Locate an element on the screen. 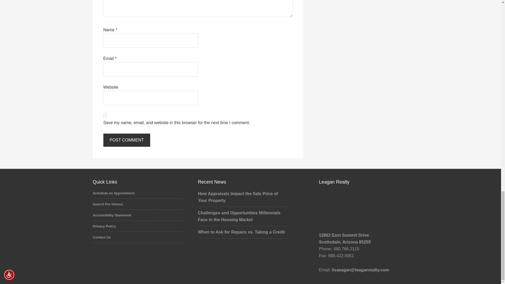  Schedule an Appointment is located at coordinates (114, 193).